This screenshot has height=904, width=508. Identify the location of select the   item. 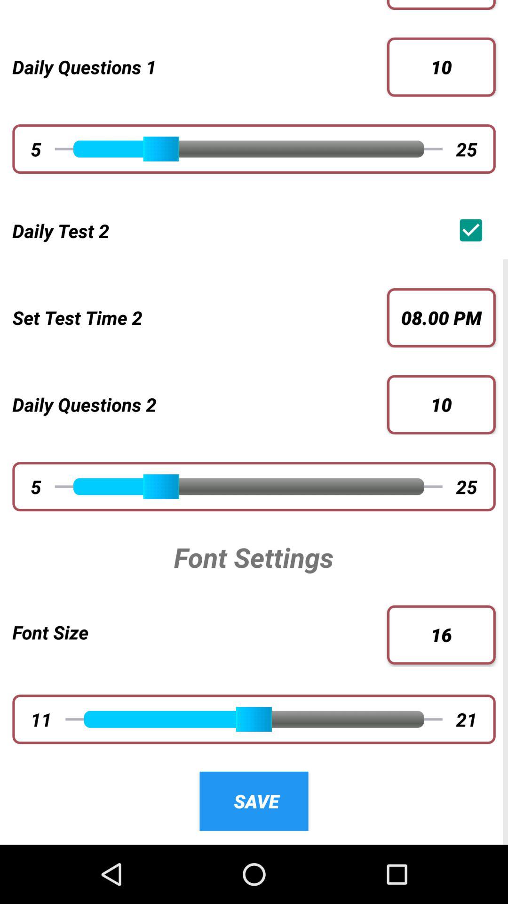
(473, 230).